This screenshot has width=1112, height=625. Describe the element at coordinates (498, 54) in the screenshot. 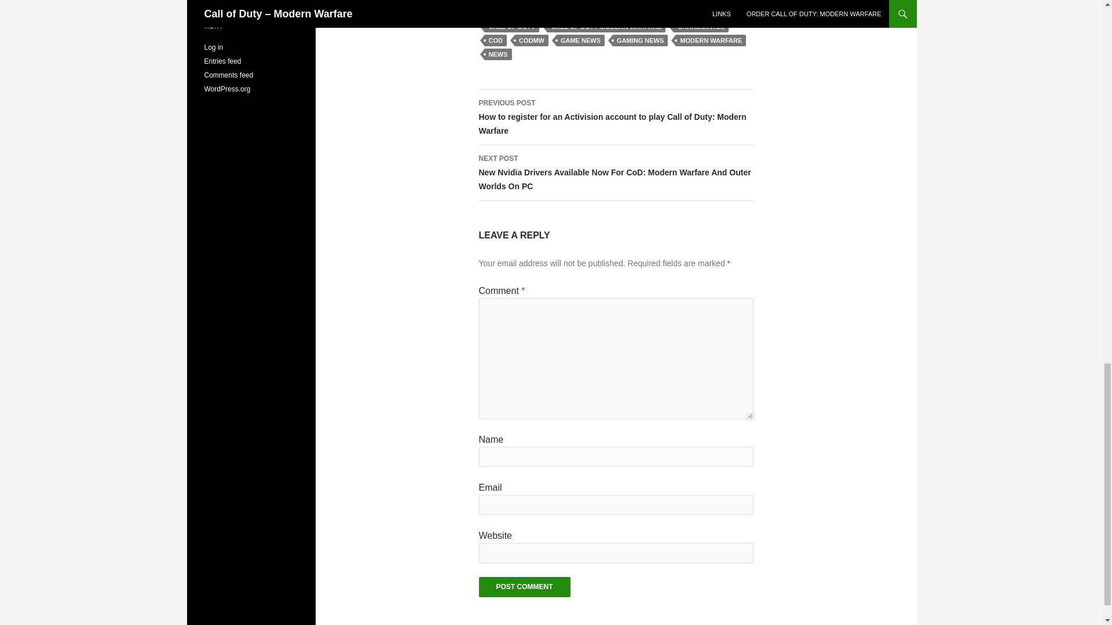

I see `NEWS` at that location.